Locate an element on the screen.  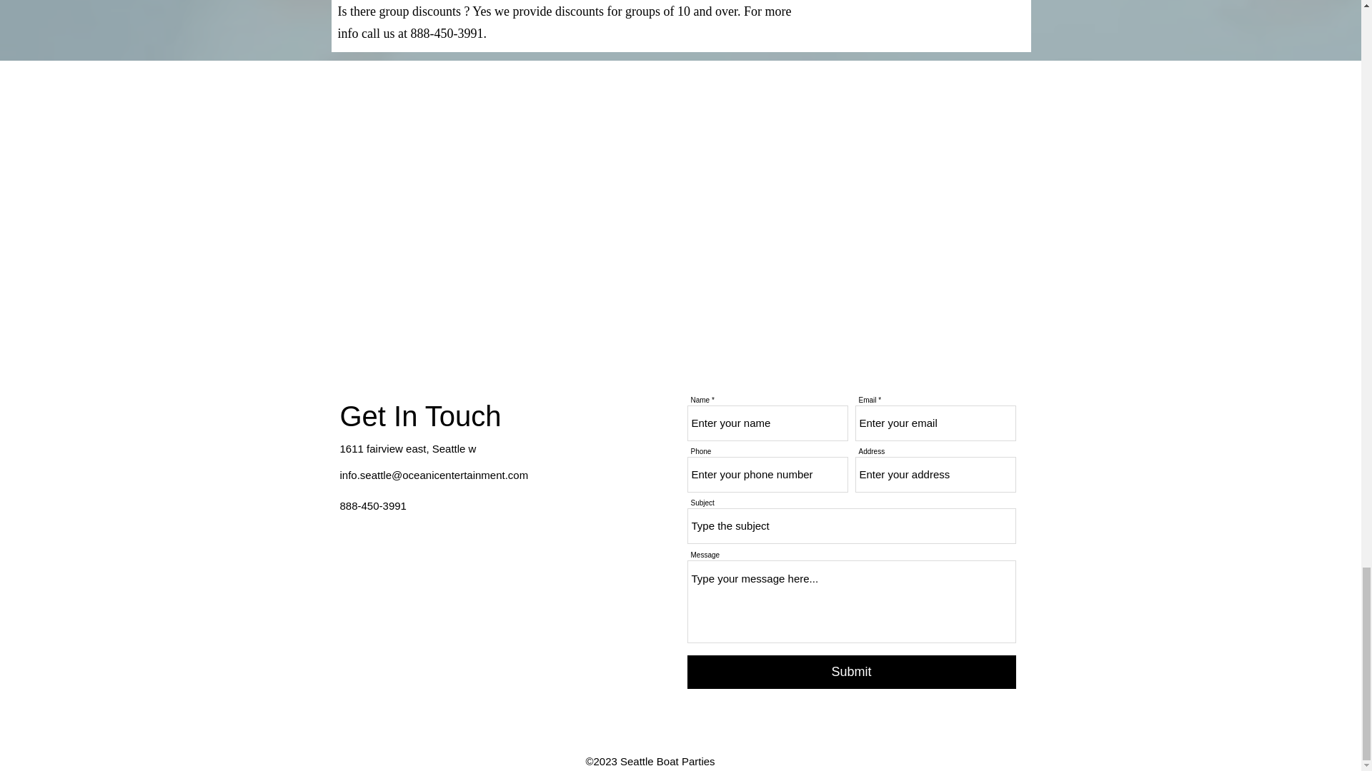
Google Maps is located at coordinates (469, 645).